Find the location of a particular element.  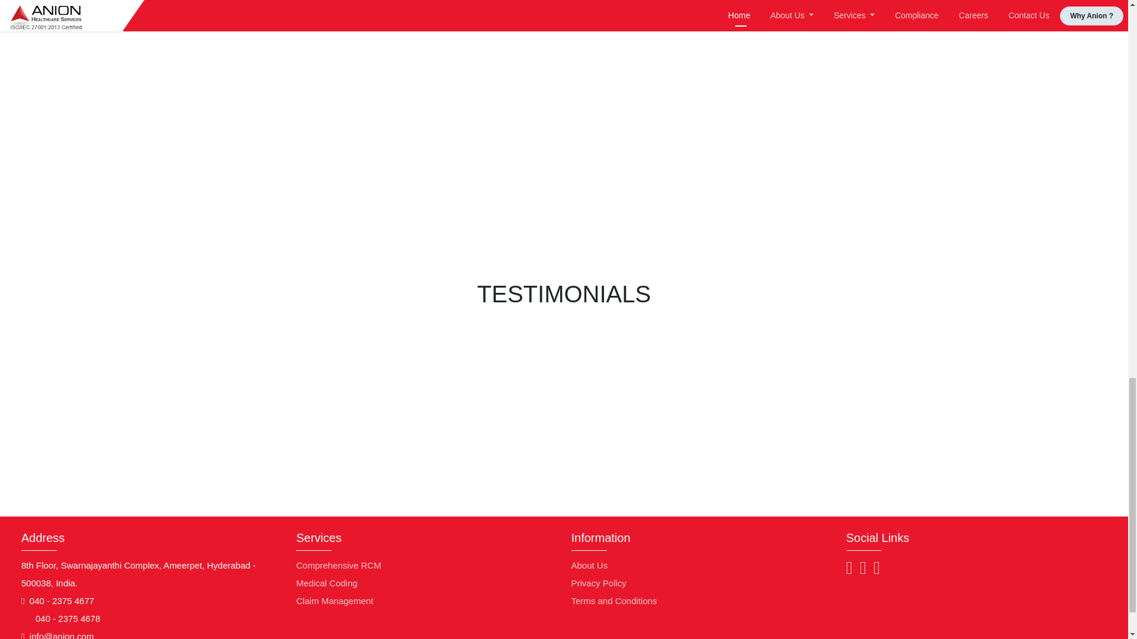

Claim Management is located at coordinates (334, 600).